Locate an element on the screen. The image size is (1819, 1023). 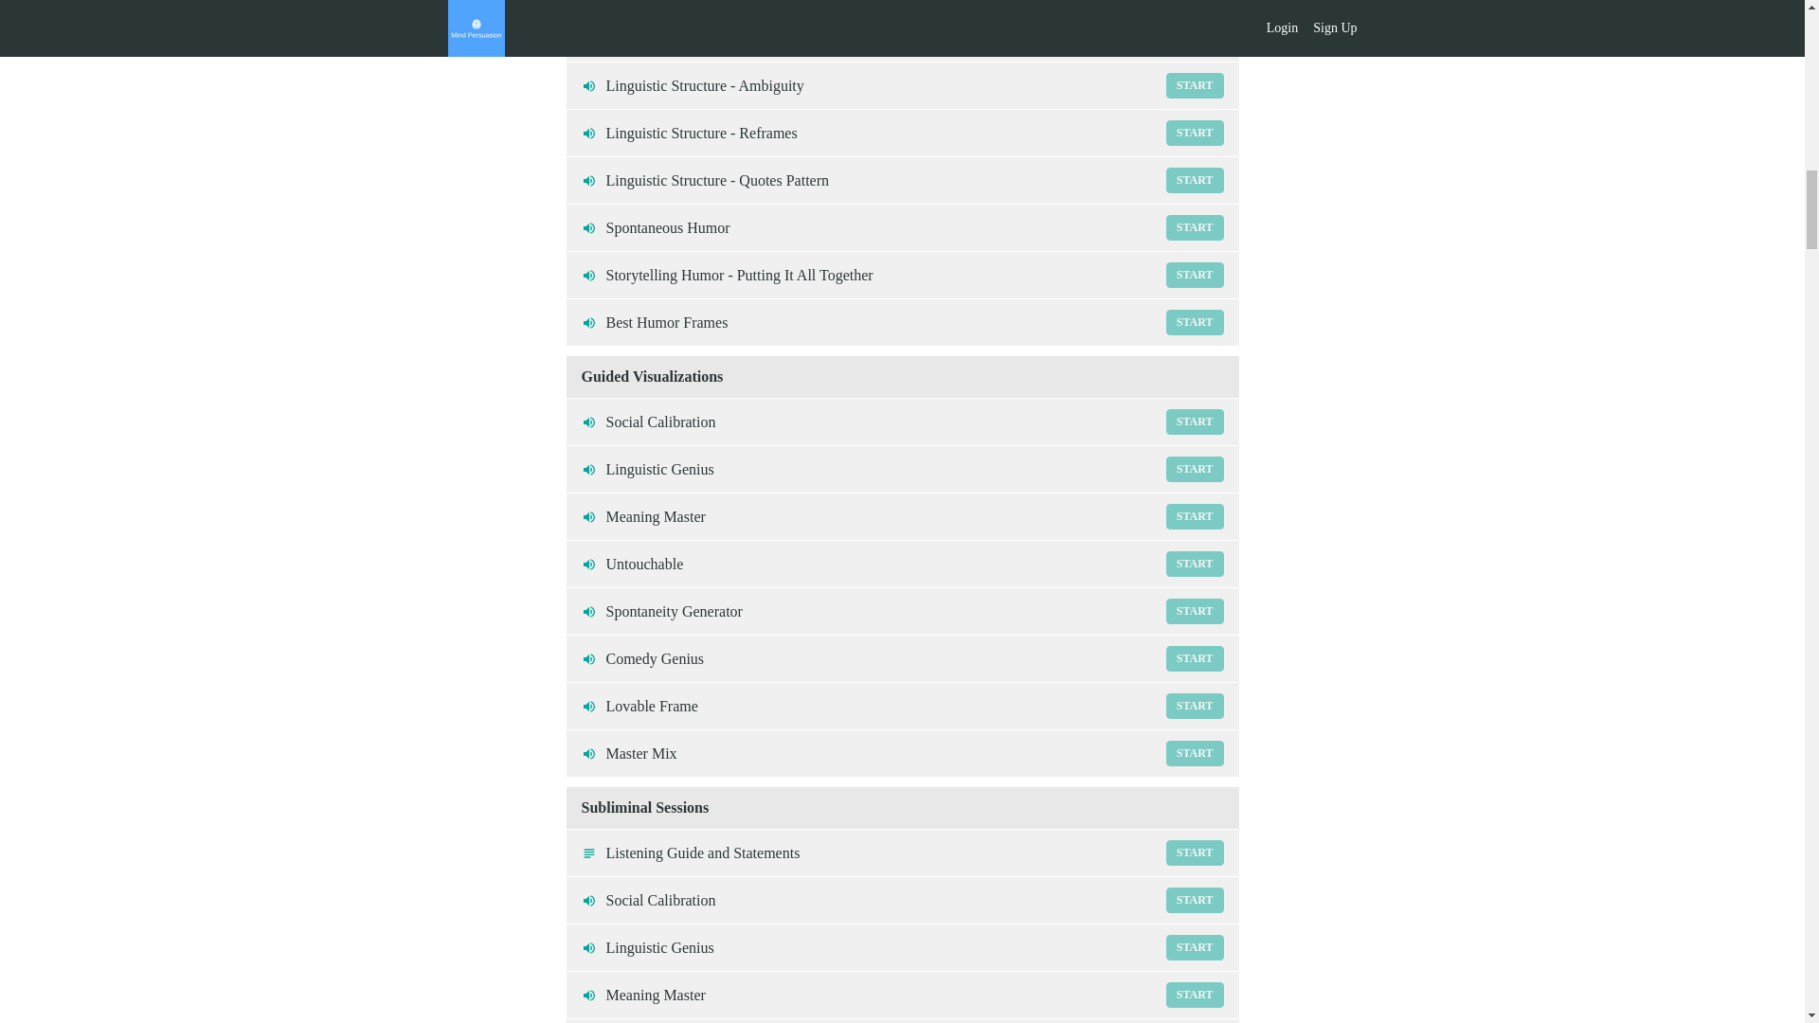
START is located at coordinates (902, 38).